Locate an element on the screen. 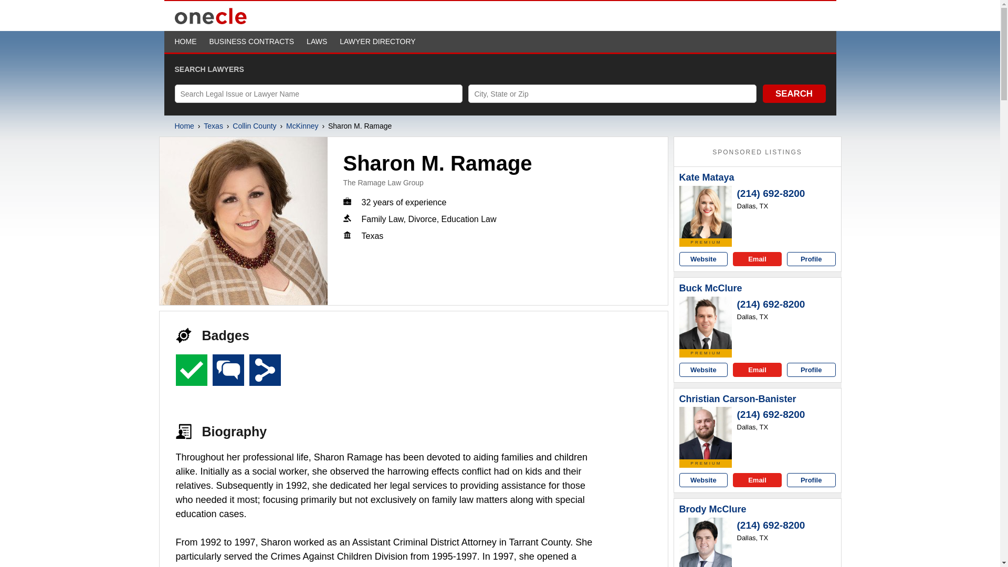 The width and height of the screenshot is (1008, 567). Buck McClure is located at coordinates (711, 288).